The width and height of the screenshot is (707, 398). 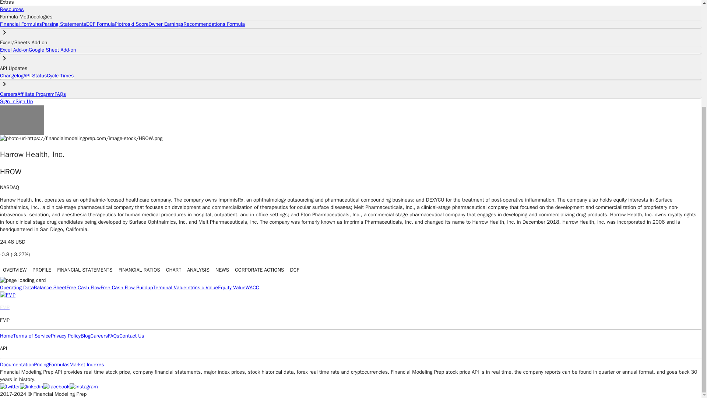 I want to click on FAQs, so click(x=60, y=94).